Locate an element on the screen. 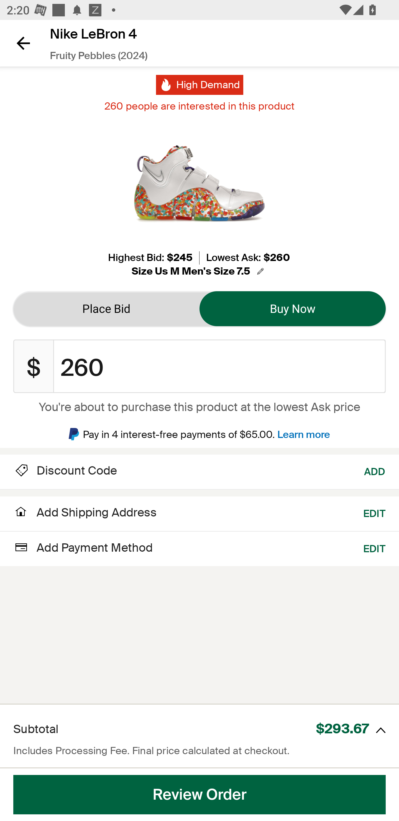  260 is located at coordinates (220, 366).